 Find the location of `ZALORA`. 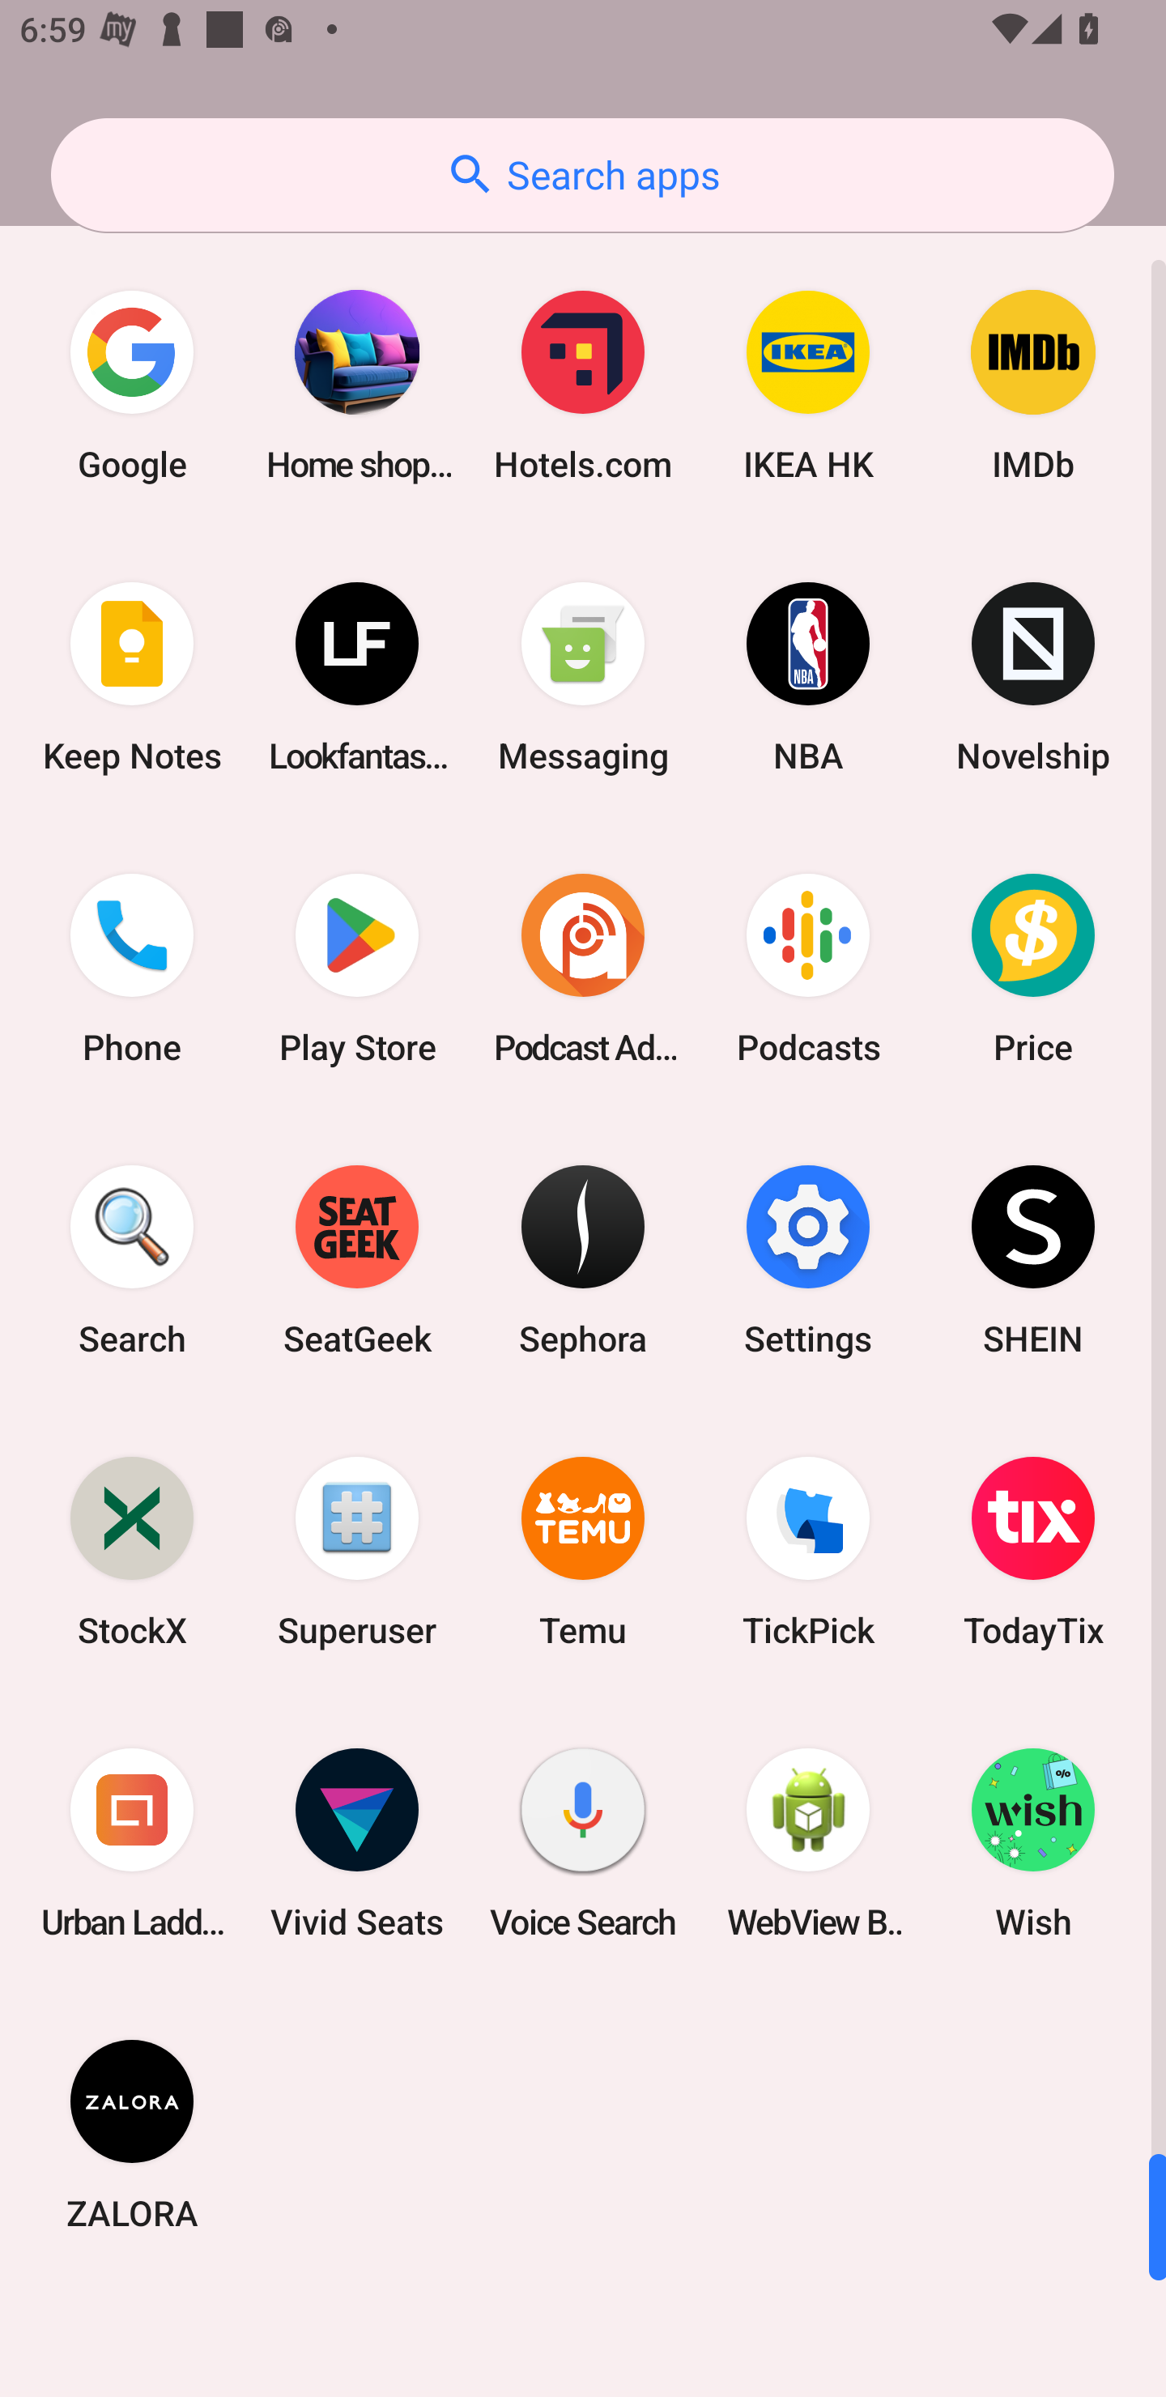

ZALORA is located at coordinates (132, 2134).